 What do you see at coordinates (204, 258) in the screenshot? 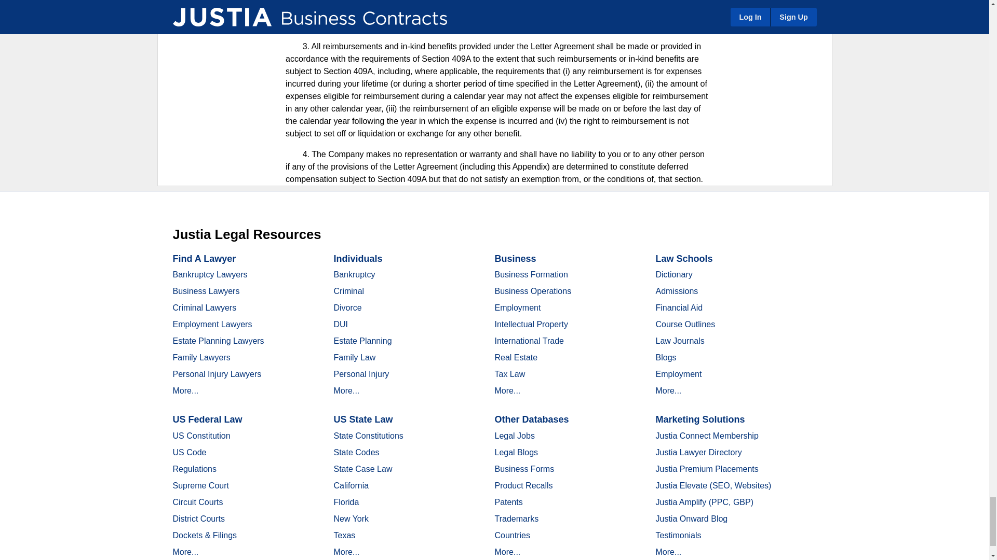
I see `Find A Lawyer` at bounding box center [204, 258].